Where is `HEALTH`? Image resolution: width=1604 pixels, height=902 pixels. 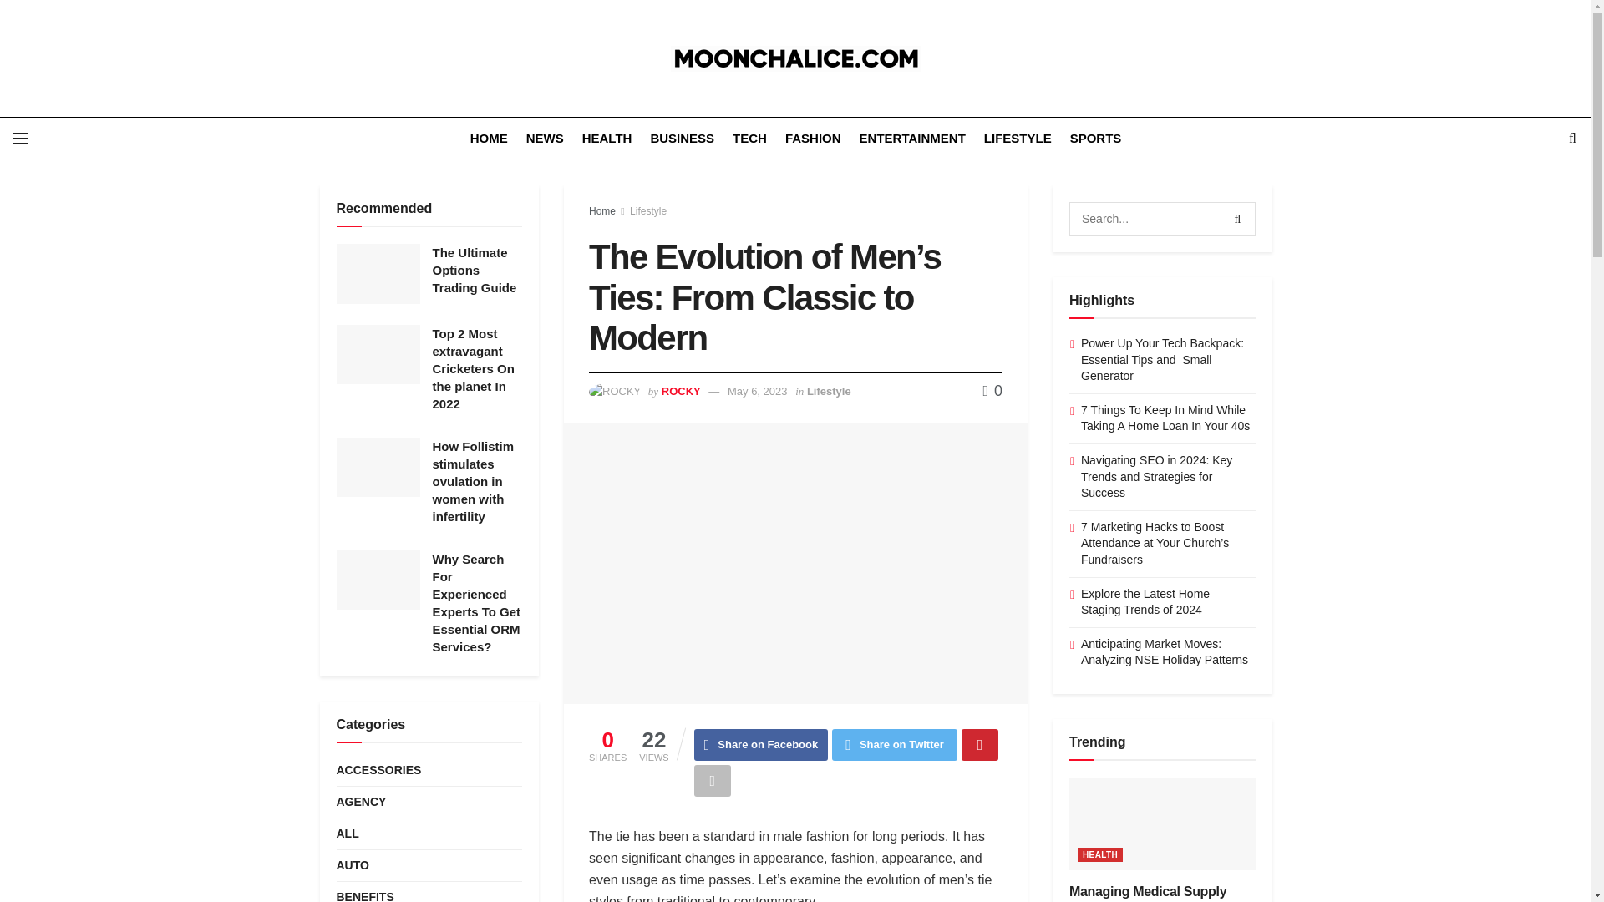
HEALTH is located at coordinates (607, 139).